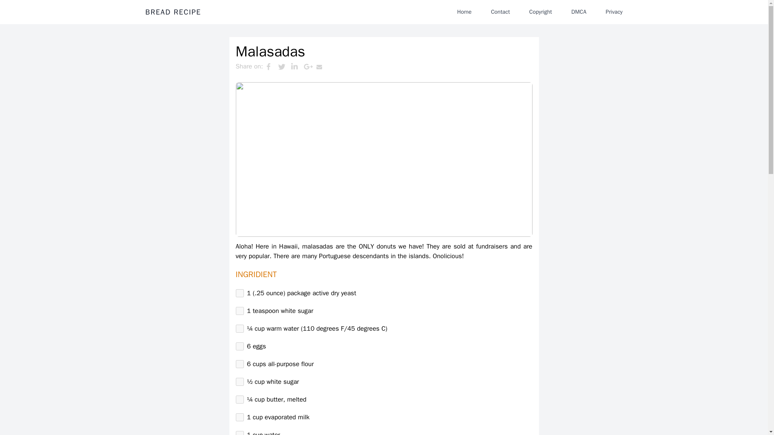 Image resolution: width=774 pixels, height=435 pixels. What do you see at coordinates (239, 364) in the screenshot?
I see `on` at bounding box center [239, 364].